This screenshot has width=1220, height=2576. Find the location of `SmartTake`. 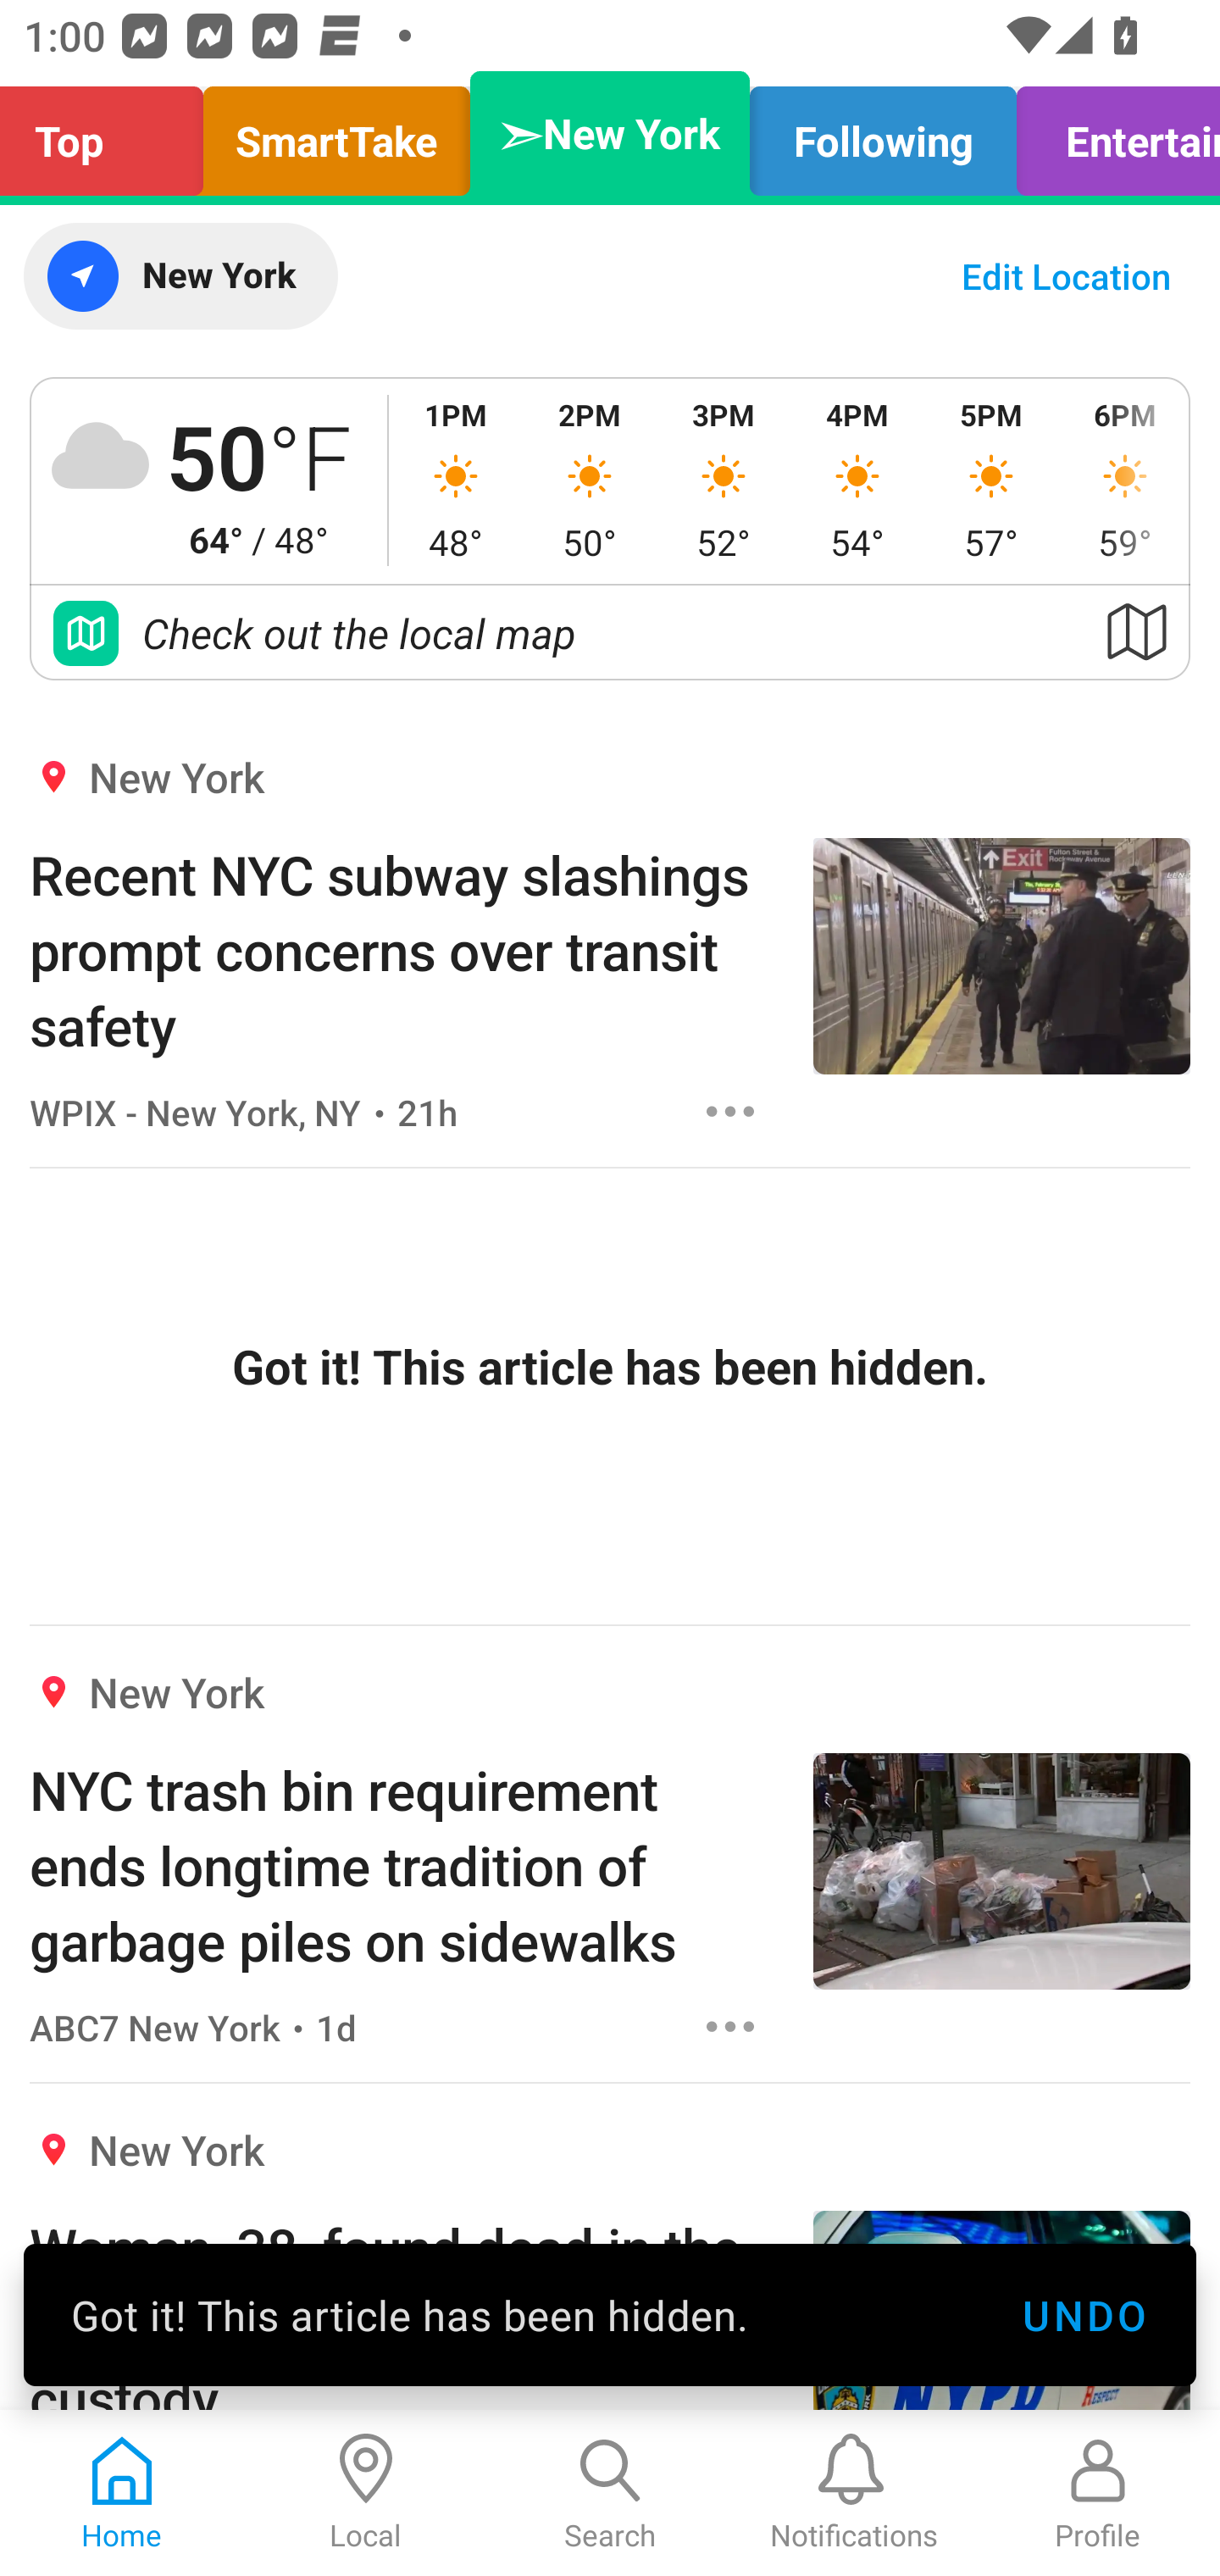

SmartTake is located at coordinates (336, 134).